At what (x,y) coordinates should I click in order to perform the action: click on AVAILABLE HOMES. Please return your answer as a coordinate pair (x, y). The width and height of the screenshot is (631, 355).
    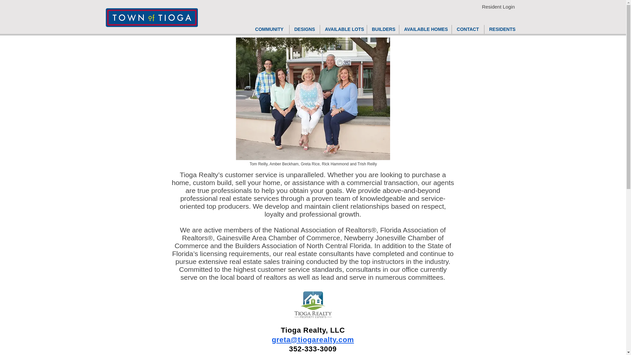
    Looking at the image, I should click on (425, 29).